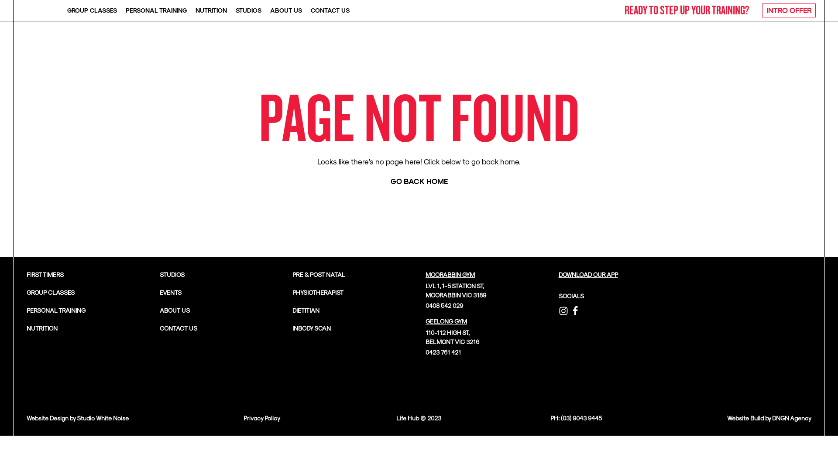 Image resolution: width=838 pixels, height=471 pixels. Describe the element at coordinates (444, 305) in the screenshot. I see `0408 542 029` at that location.